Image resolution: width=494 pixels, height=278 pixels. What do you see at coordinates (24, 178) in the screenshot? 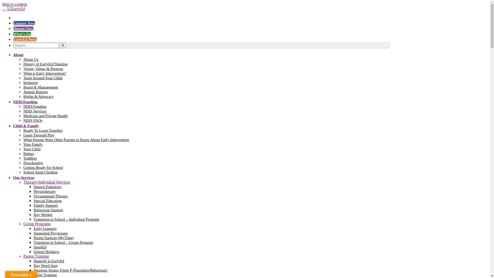
I see `Our Services` at bounding box center [24, 178].